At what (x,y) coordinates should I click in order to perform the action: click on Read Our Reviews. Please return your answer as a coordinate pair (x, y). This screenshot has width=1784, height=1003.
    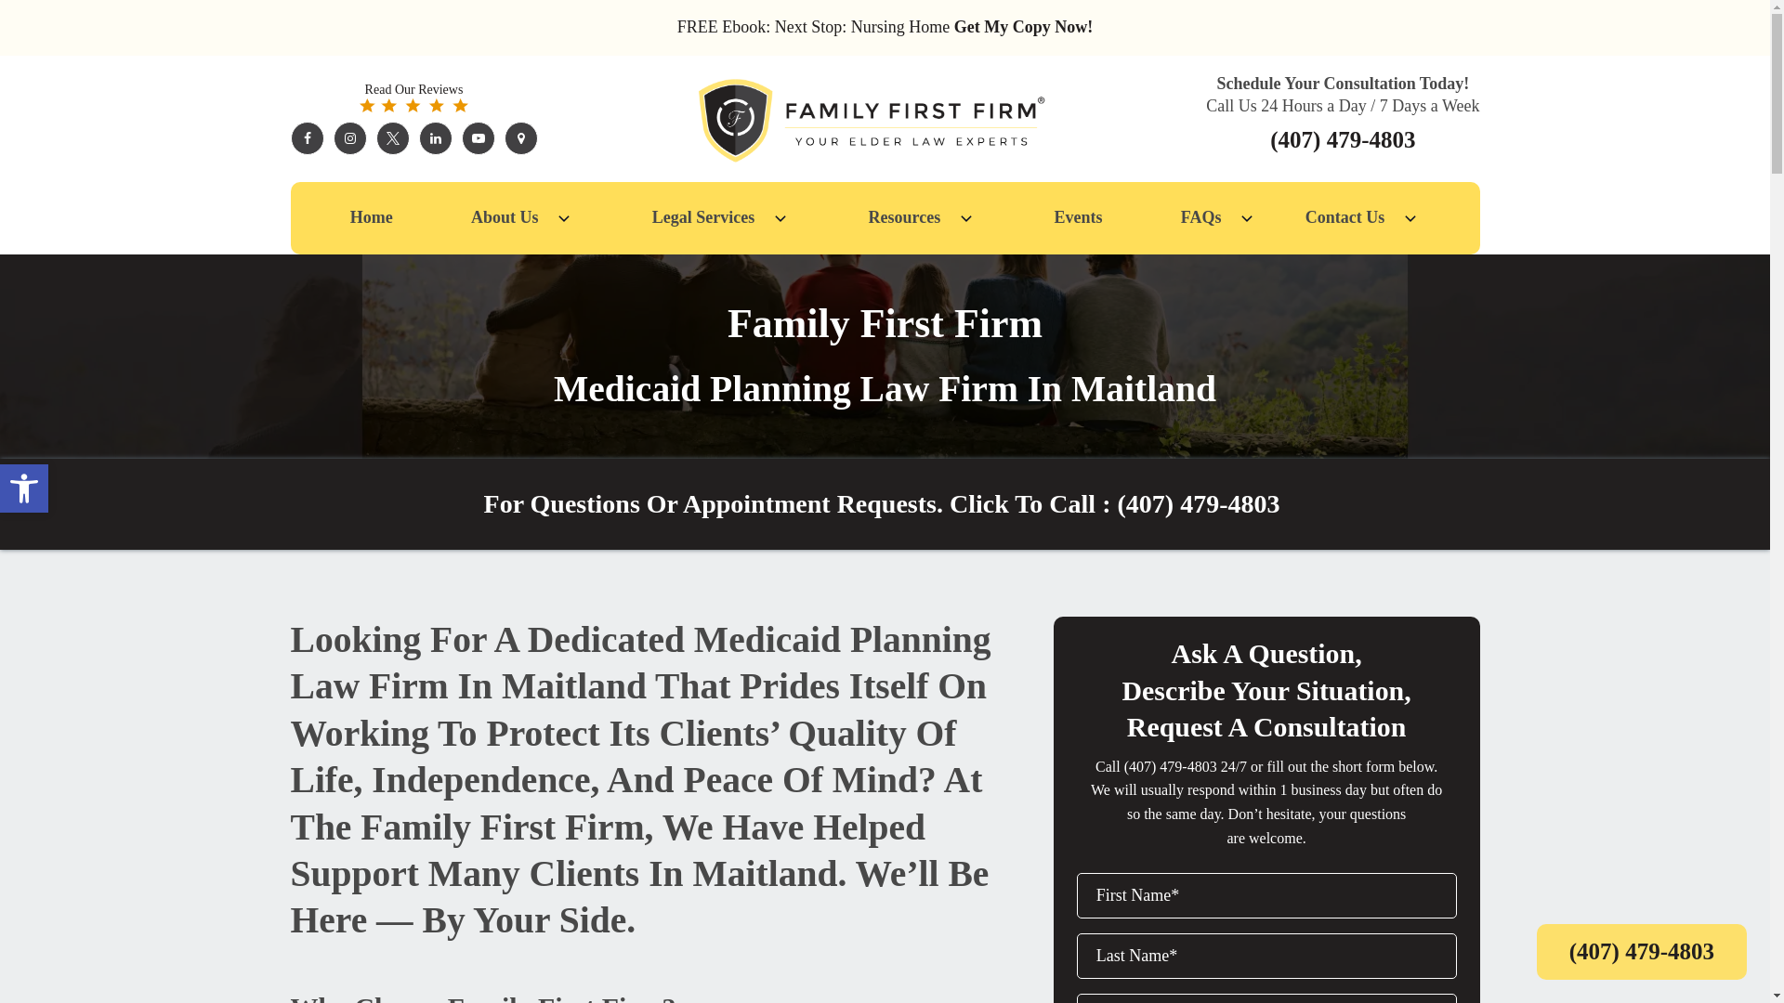
    Looking at the image, I should click on (413, 97).